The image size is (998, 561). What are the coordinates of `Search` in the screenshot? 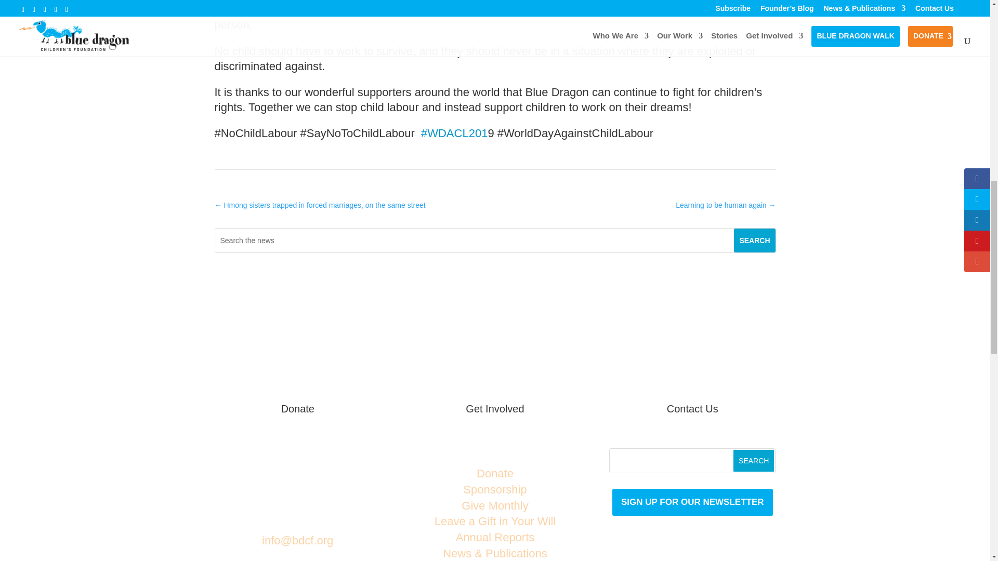 It's located at (754, 461).